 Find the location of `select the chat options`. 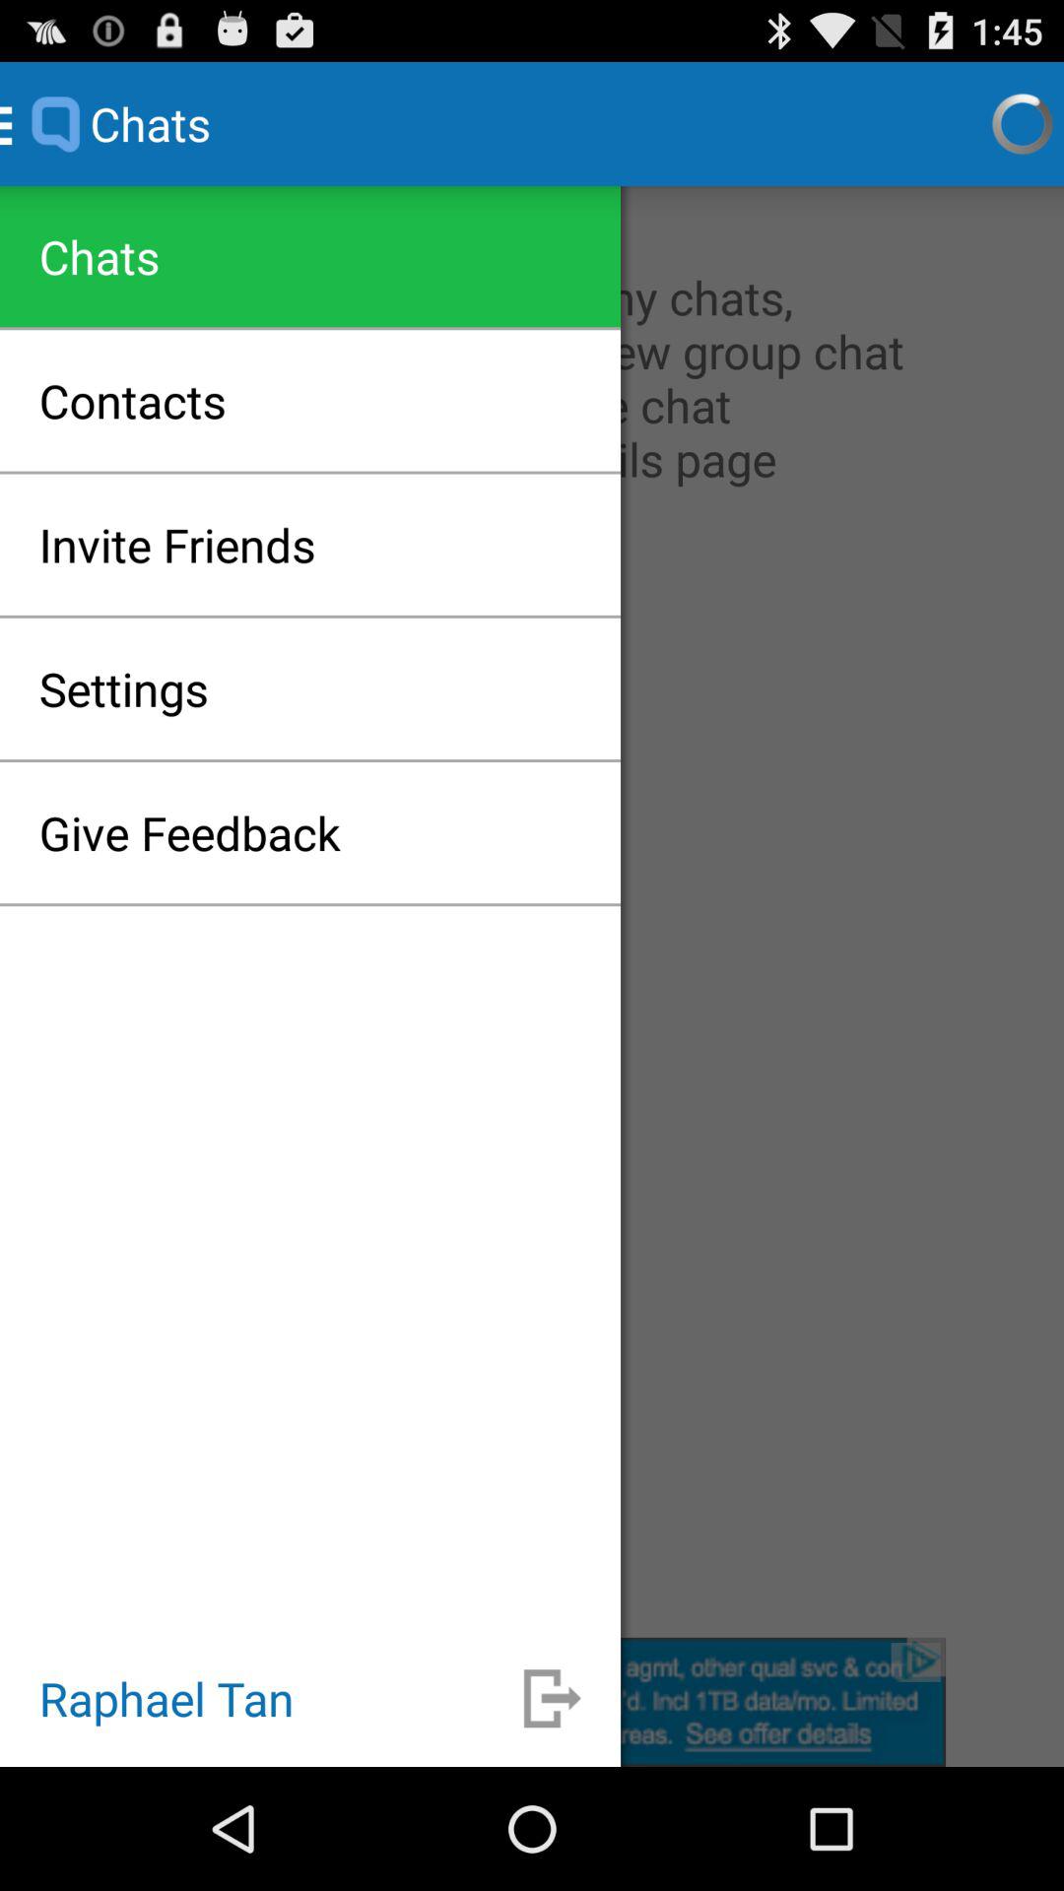

select the chat options is located at coordinates (532, 912).